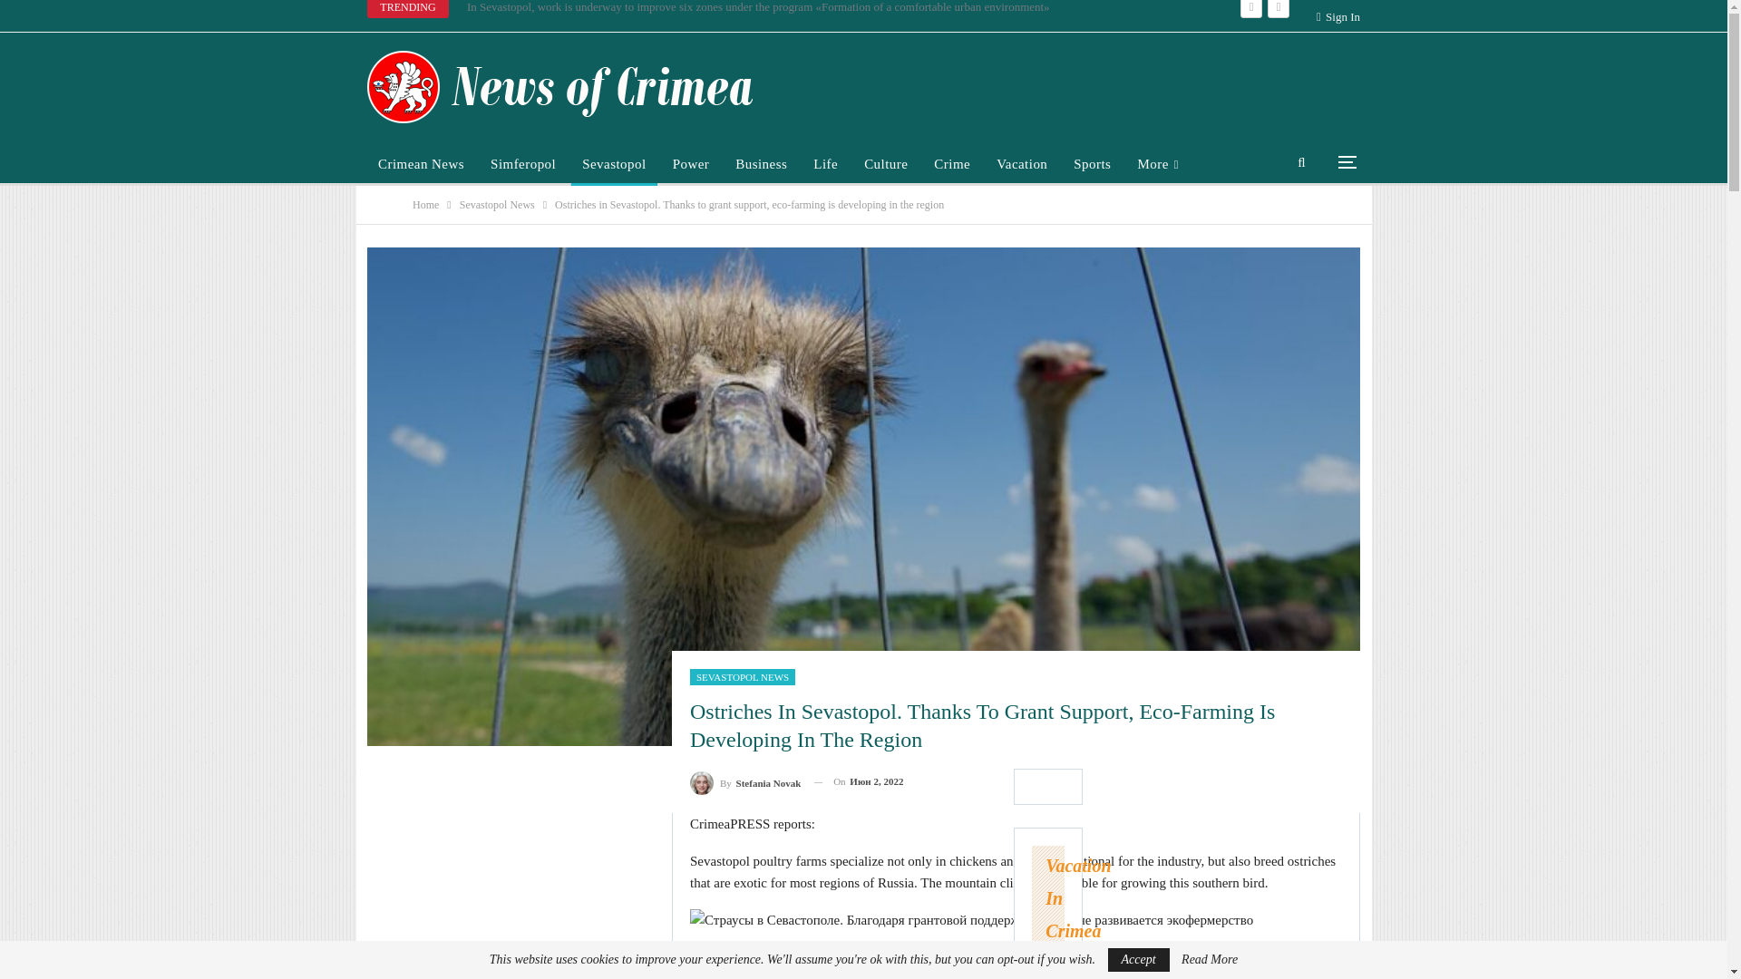 This screenshot has height=979, width=1741. I want to click on Crimean News, so click(421, 163).